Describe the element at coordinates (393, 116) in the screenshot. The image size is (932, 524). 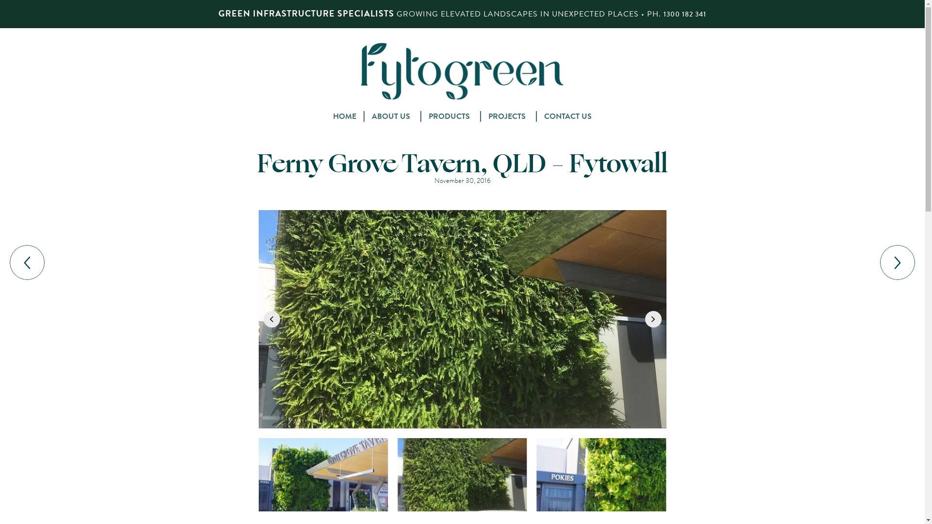
I see `ABOUT US` at that location.